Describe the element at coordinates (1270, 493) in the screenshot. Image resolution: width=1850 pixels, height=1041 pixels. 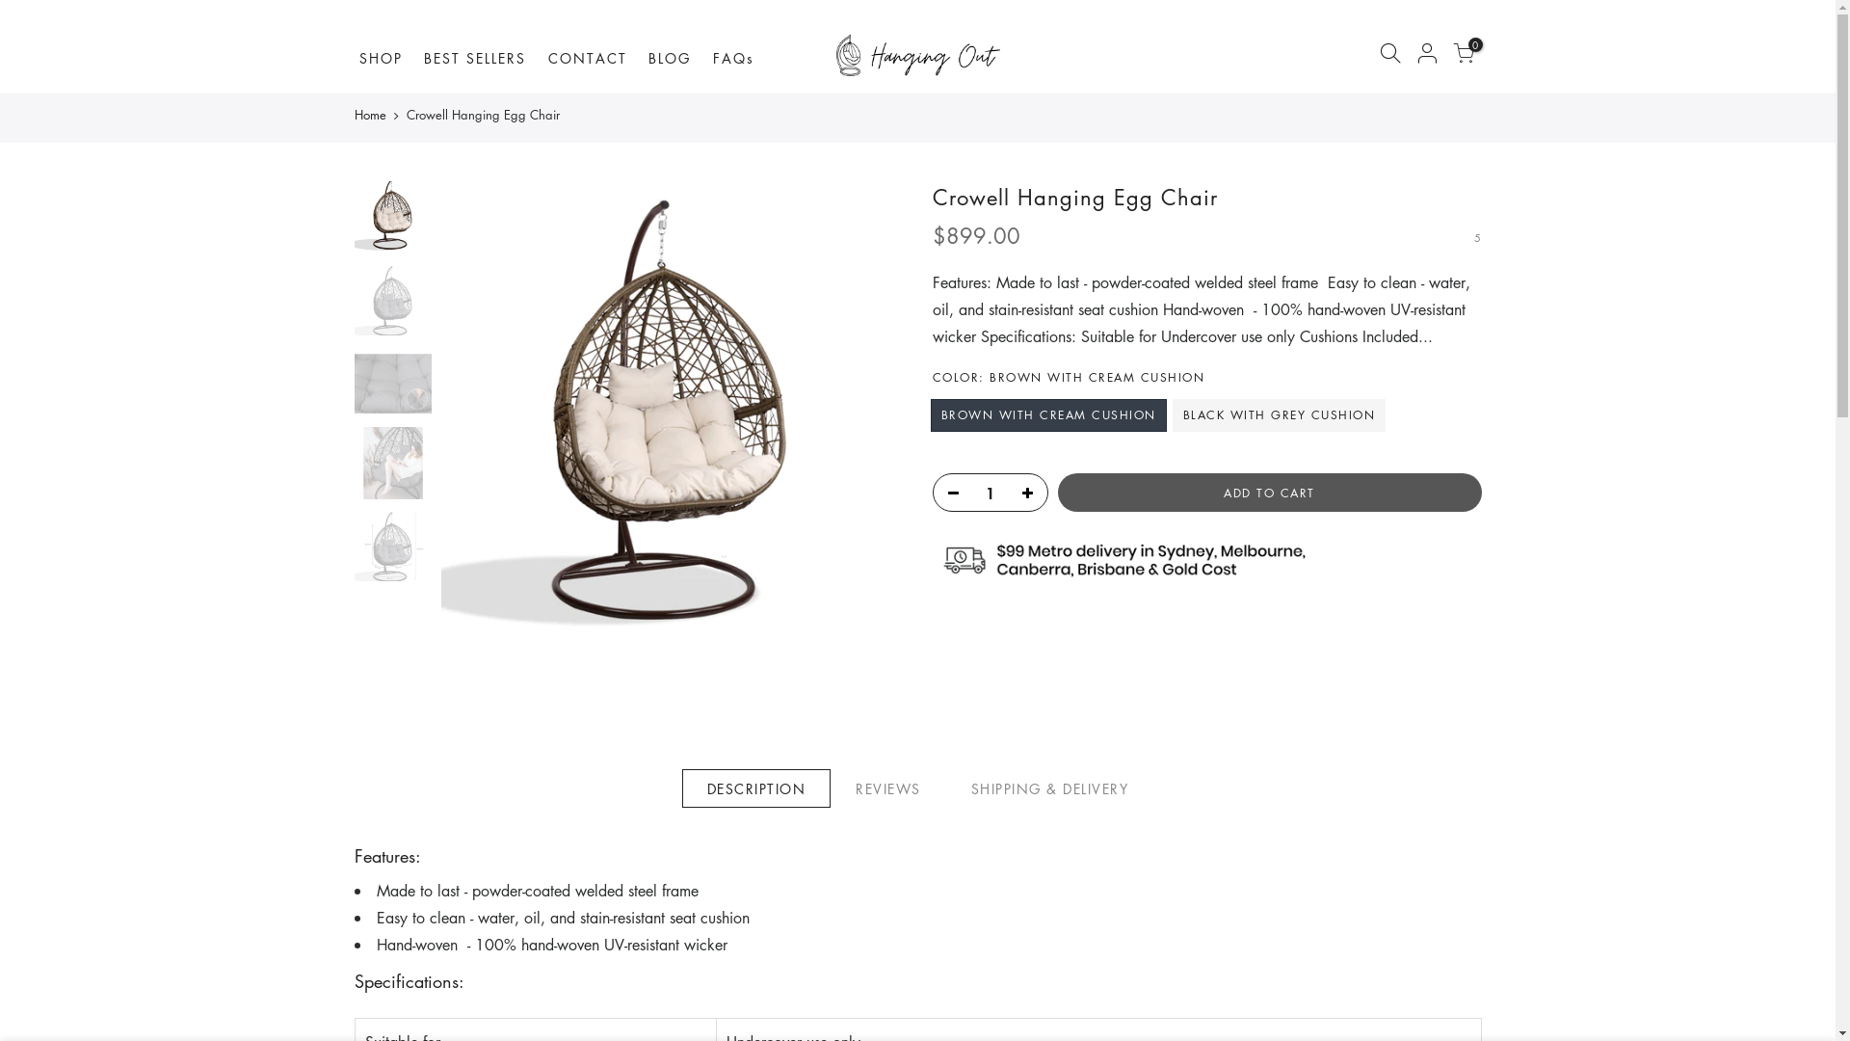
I see `ADD TO CART` at that location.